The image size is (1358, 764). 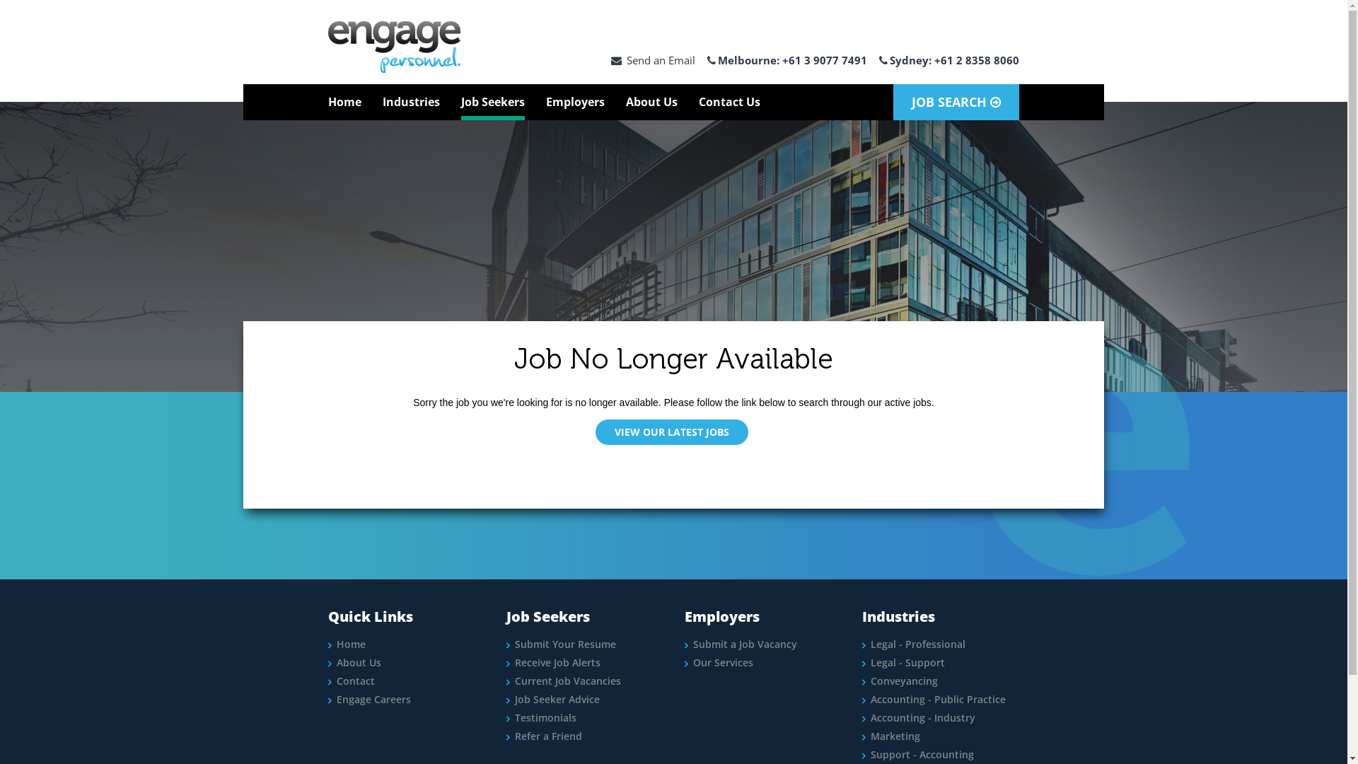 What do you see at coordinates (553, 663) in the screenshot?
I see `Receive Job Alerts` at bounding box center [553, 663].